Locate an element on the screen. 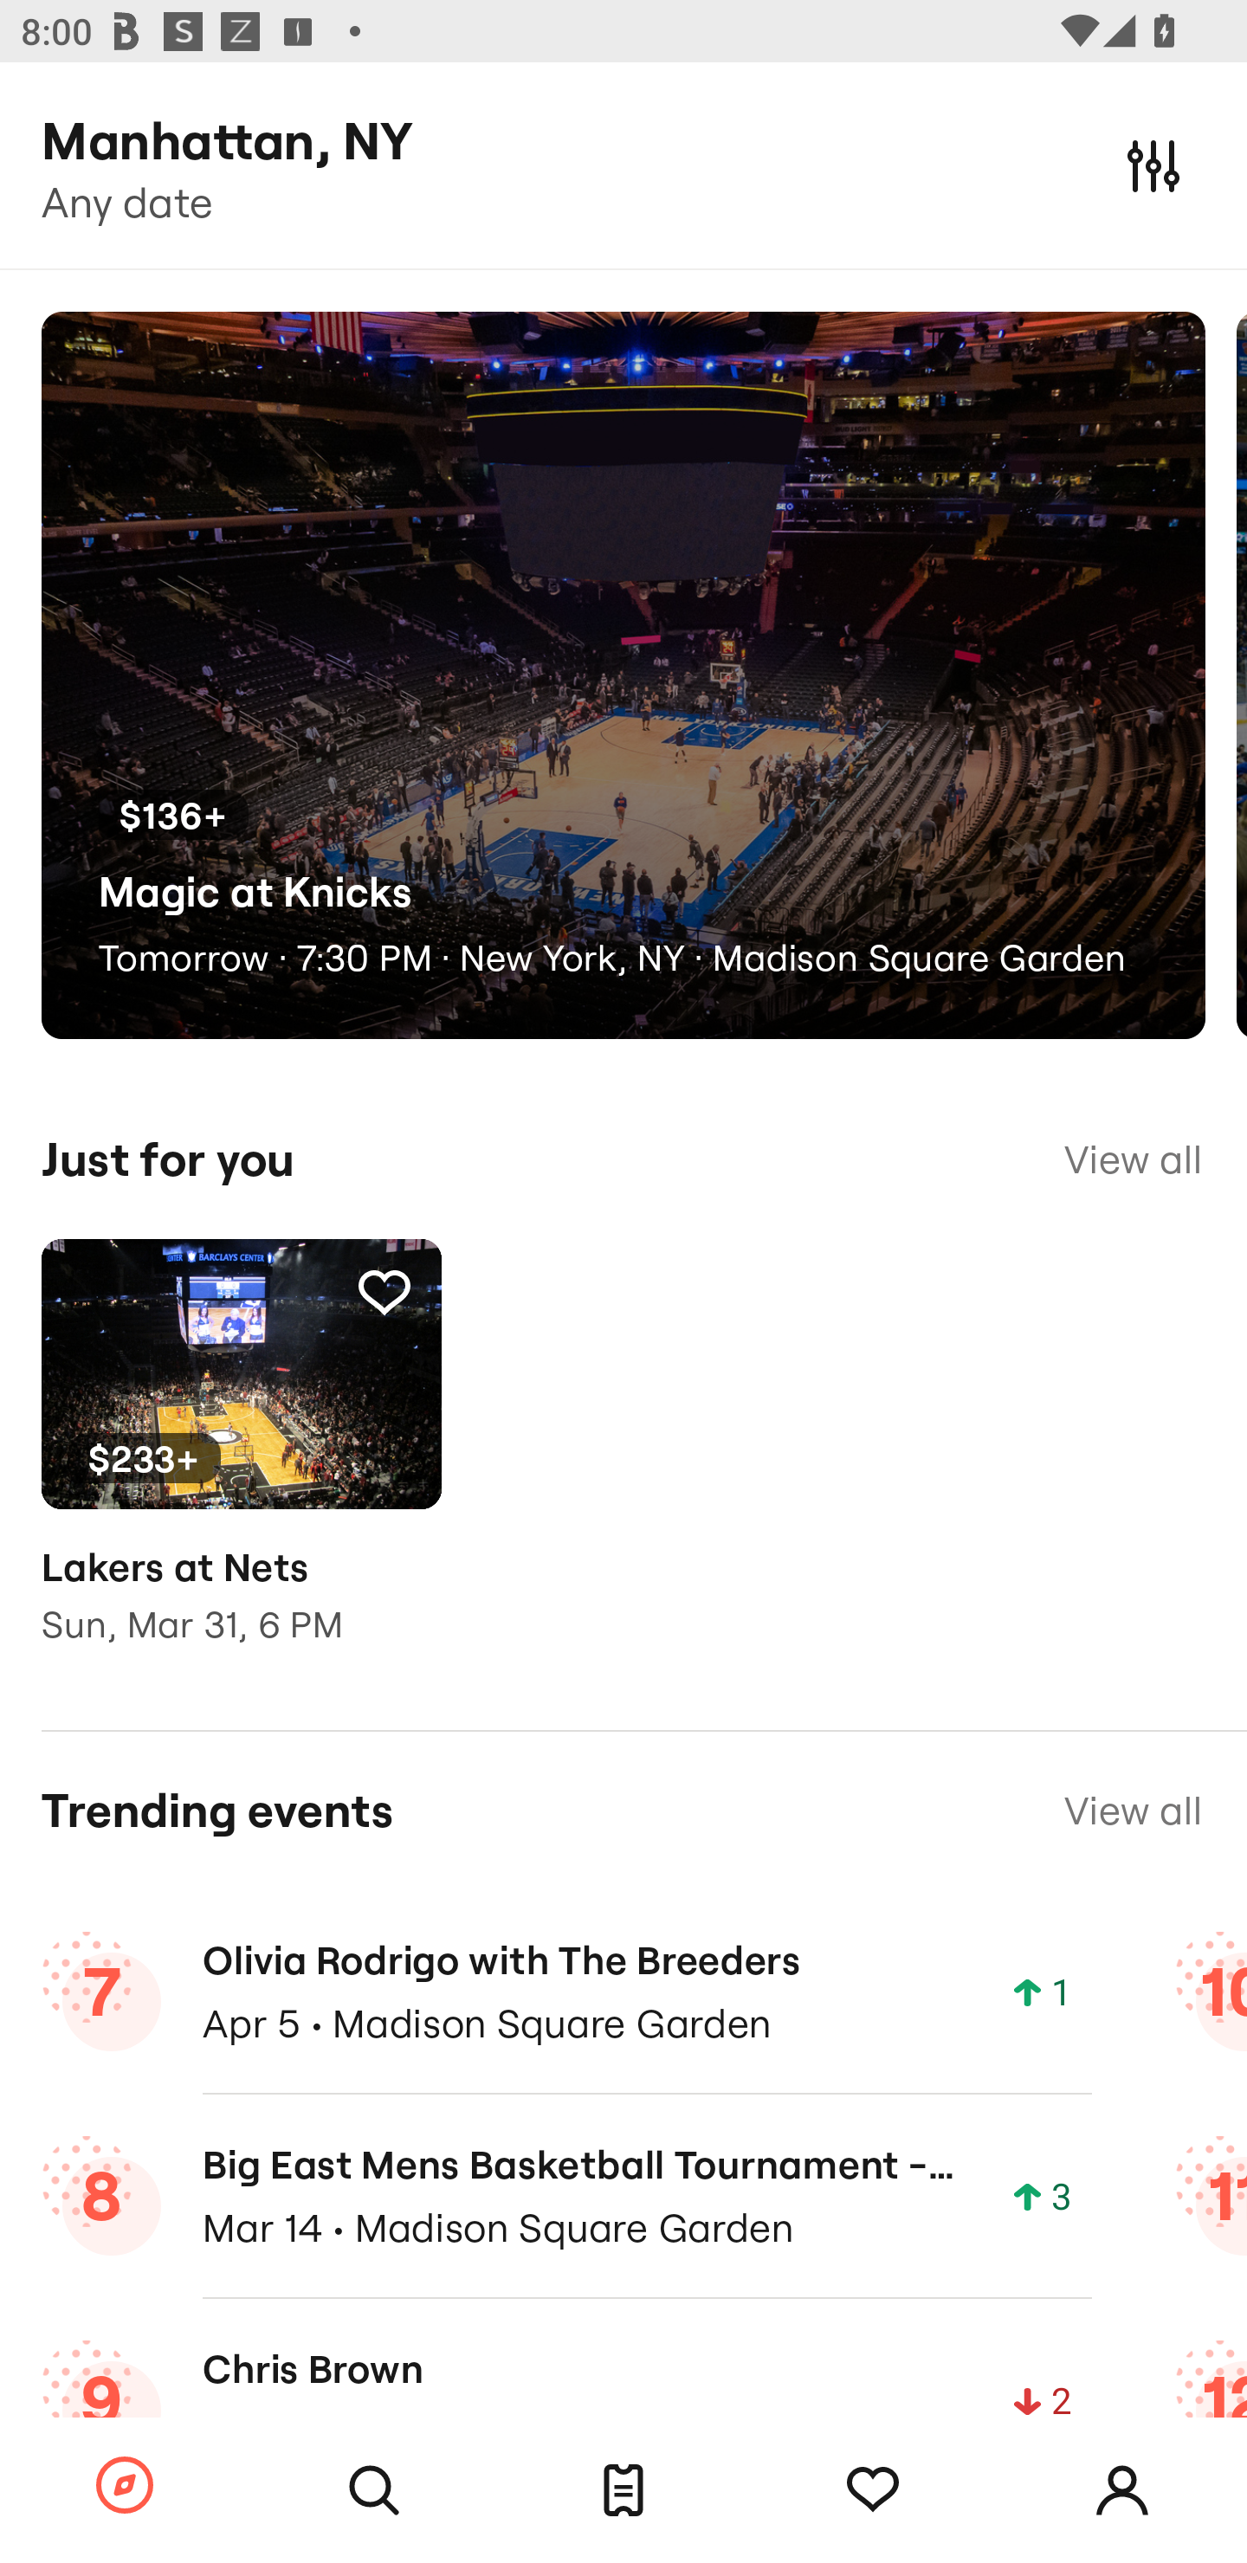  Account is located at coordinates (1122, 2490).